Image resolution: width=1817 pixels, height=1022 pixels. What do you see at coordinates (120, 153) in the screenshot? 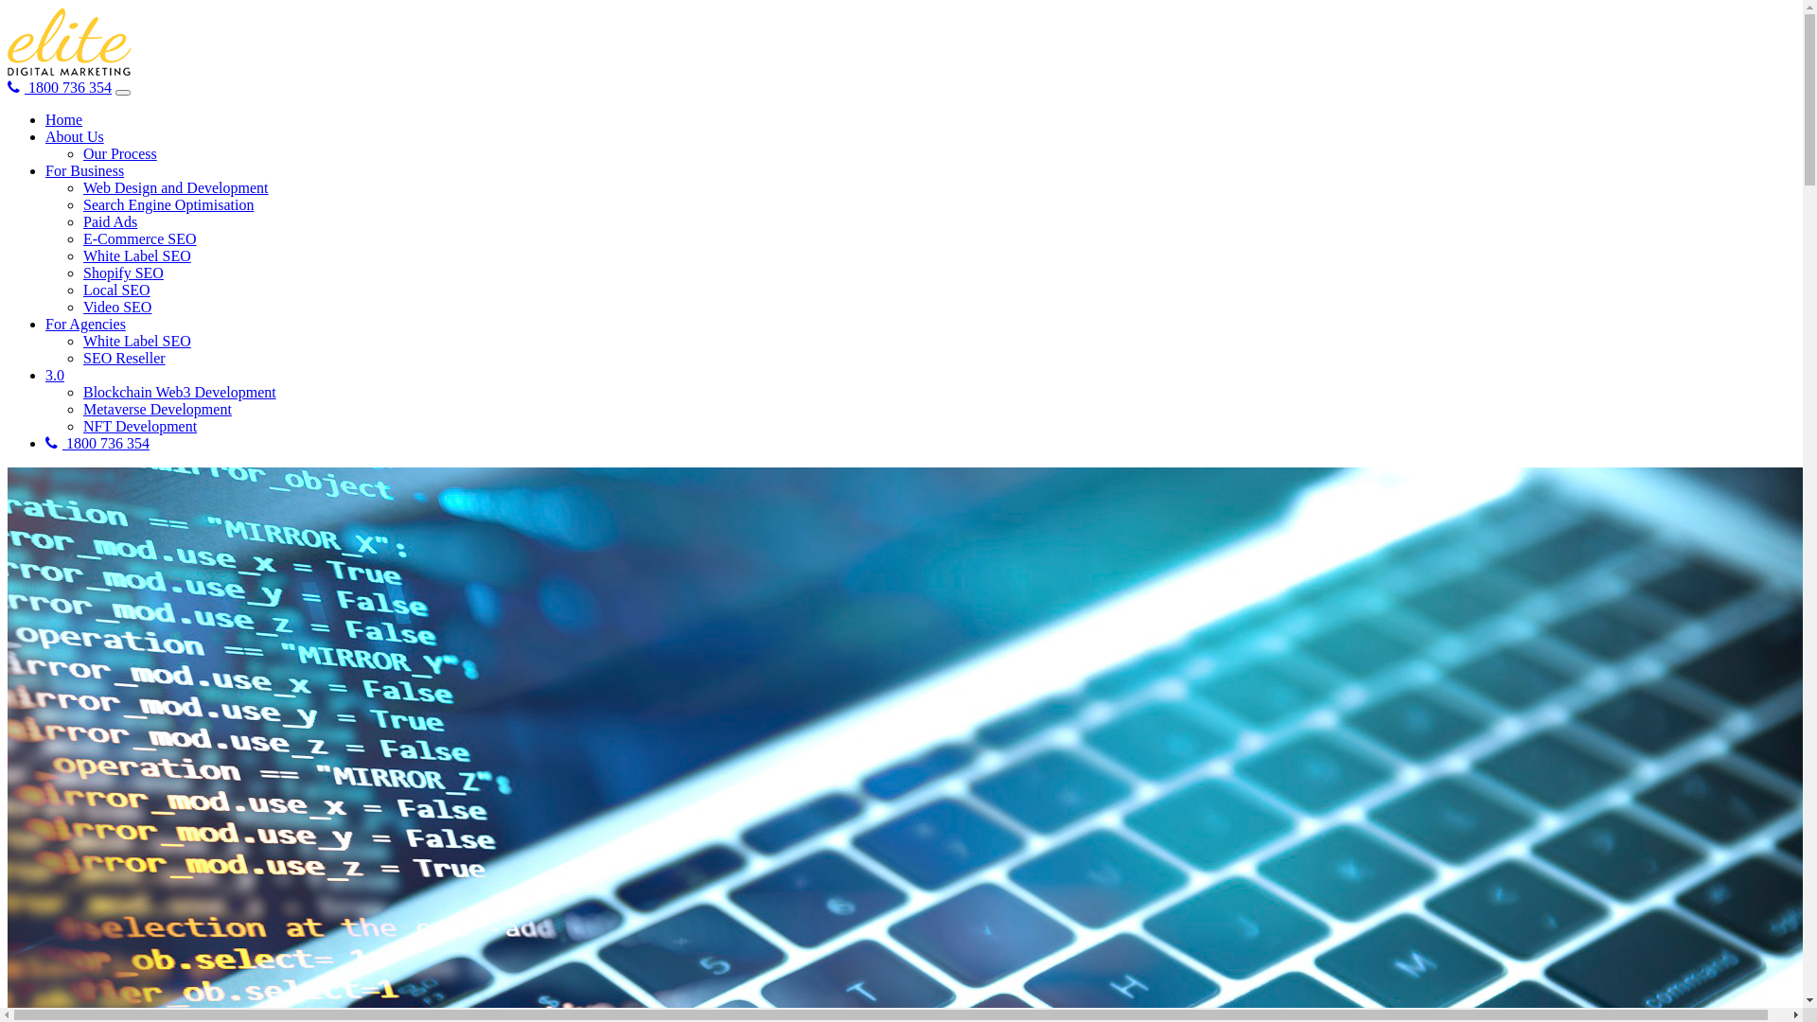
I see `Our Process` at bounding box center [120, 153].